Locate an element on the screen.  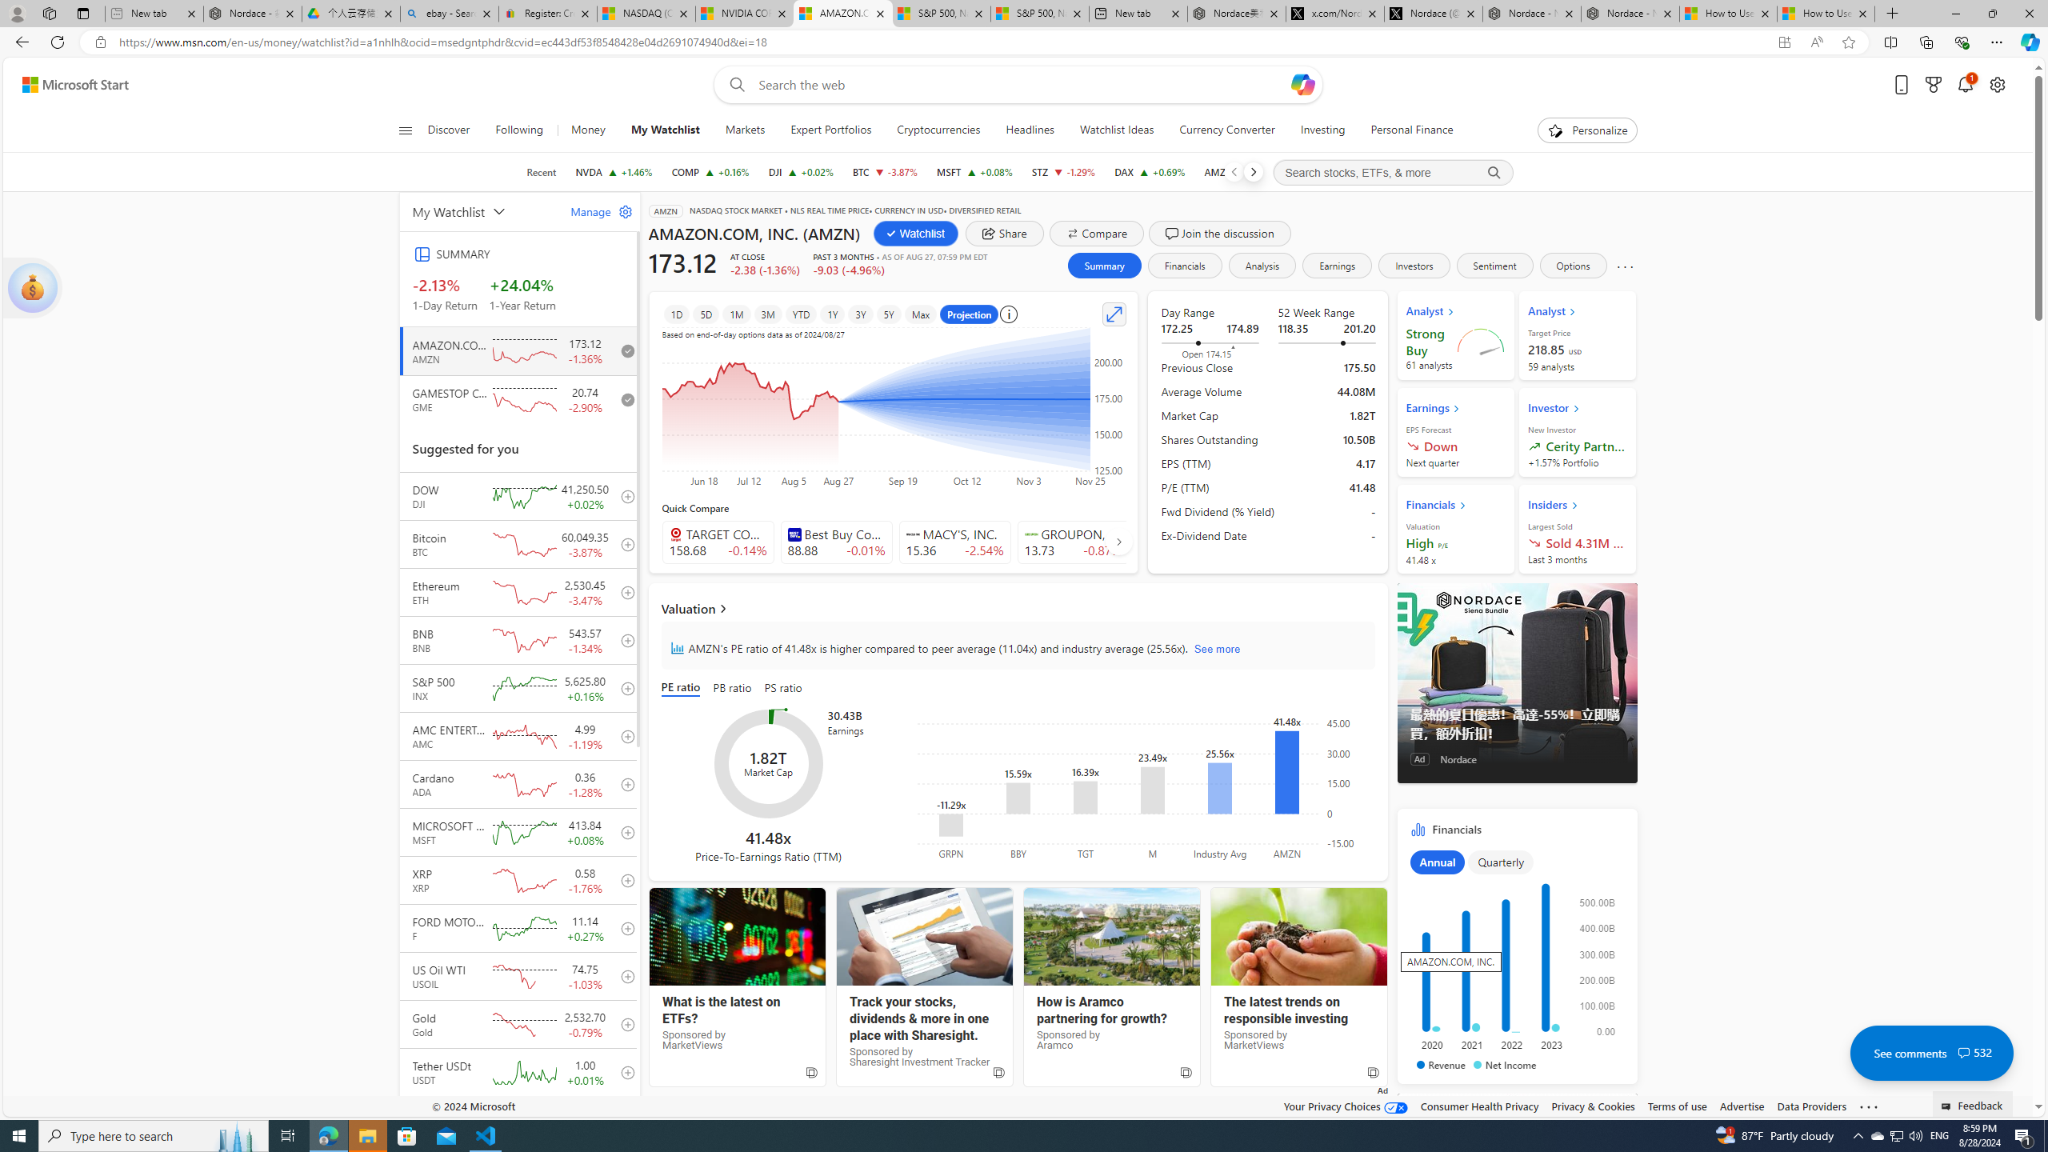
Class: chartSvg is located at coordinates (1514, 958).